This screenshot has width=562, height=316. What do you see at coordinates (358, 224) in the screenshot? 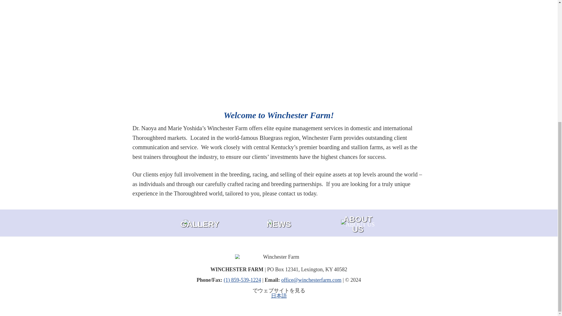
I see `ABOUT US` at bounding box center [358, 224].